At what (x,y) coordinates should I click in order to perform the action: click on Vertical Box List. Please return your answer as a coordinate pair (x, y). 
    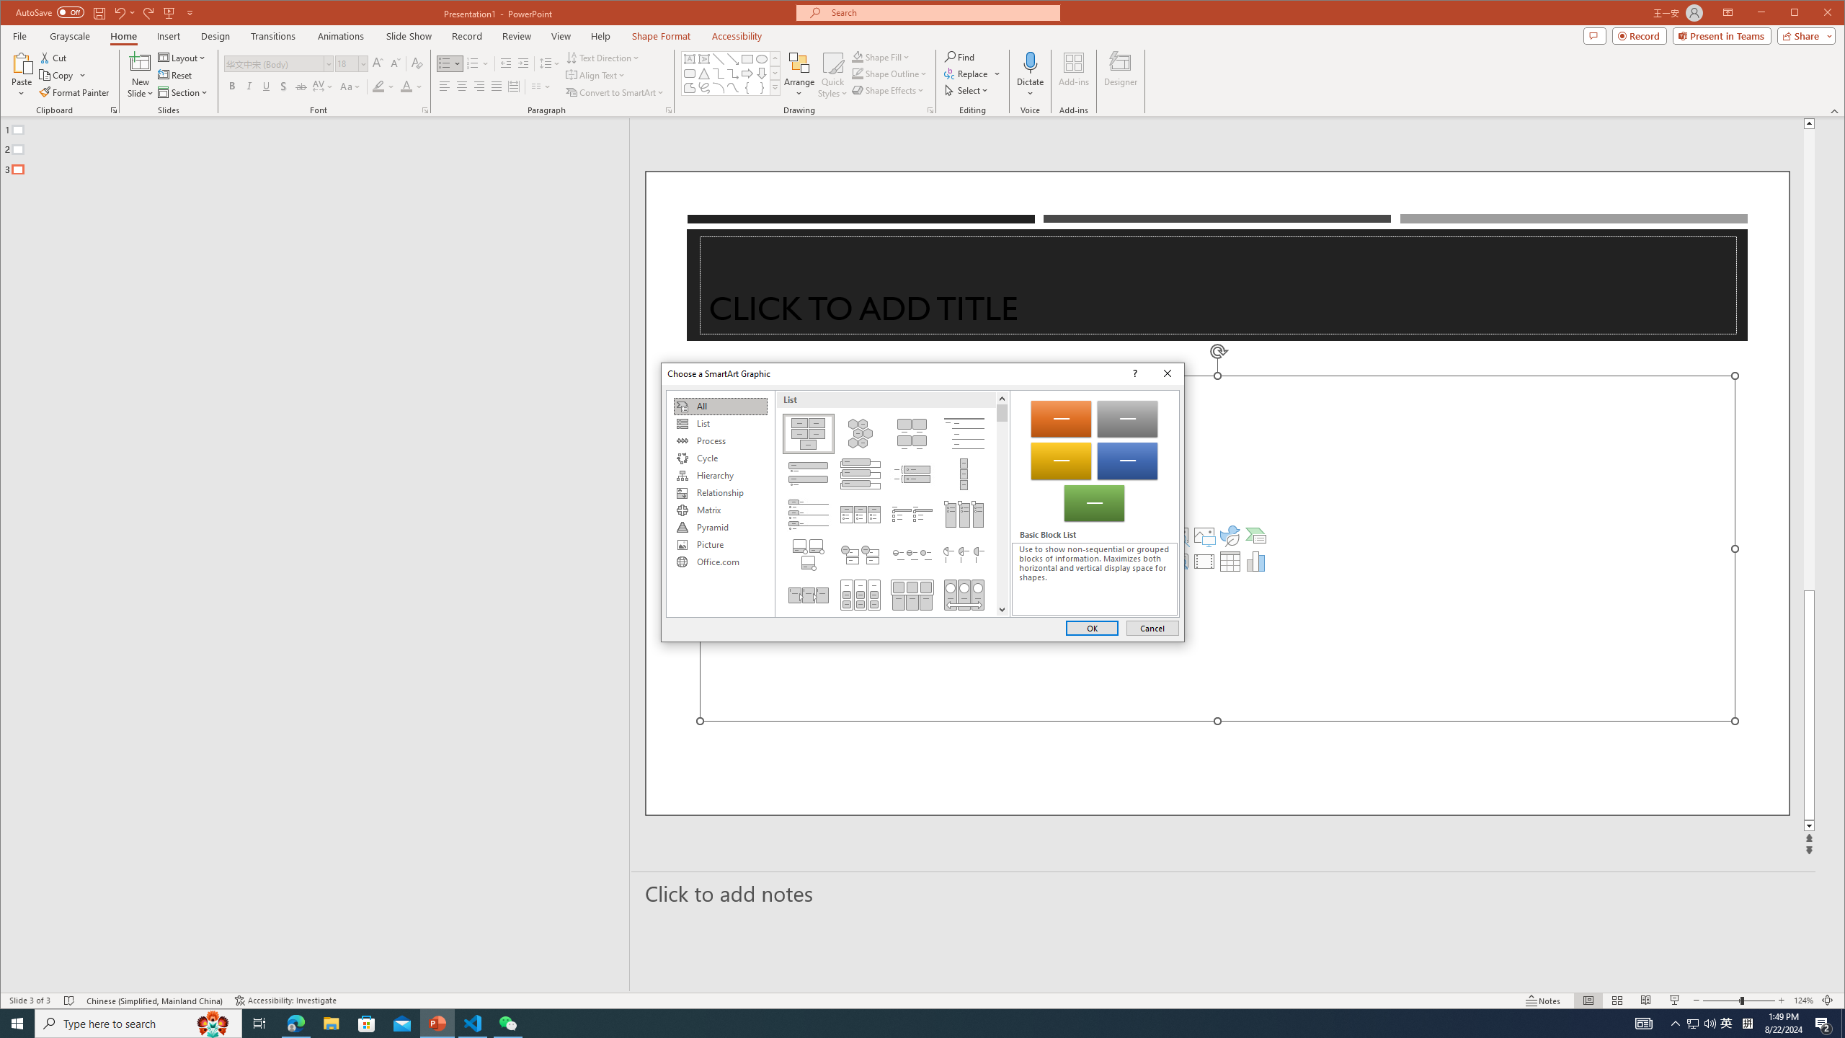
    Looking at the image, I should click on (859, 474).